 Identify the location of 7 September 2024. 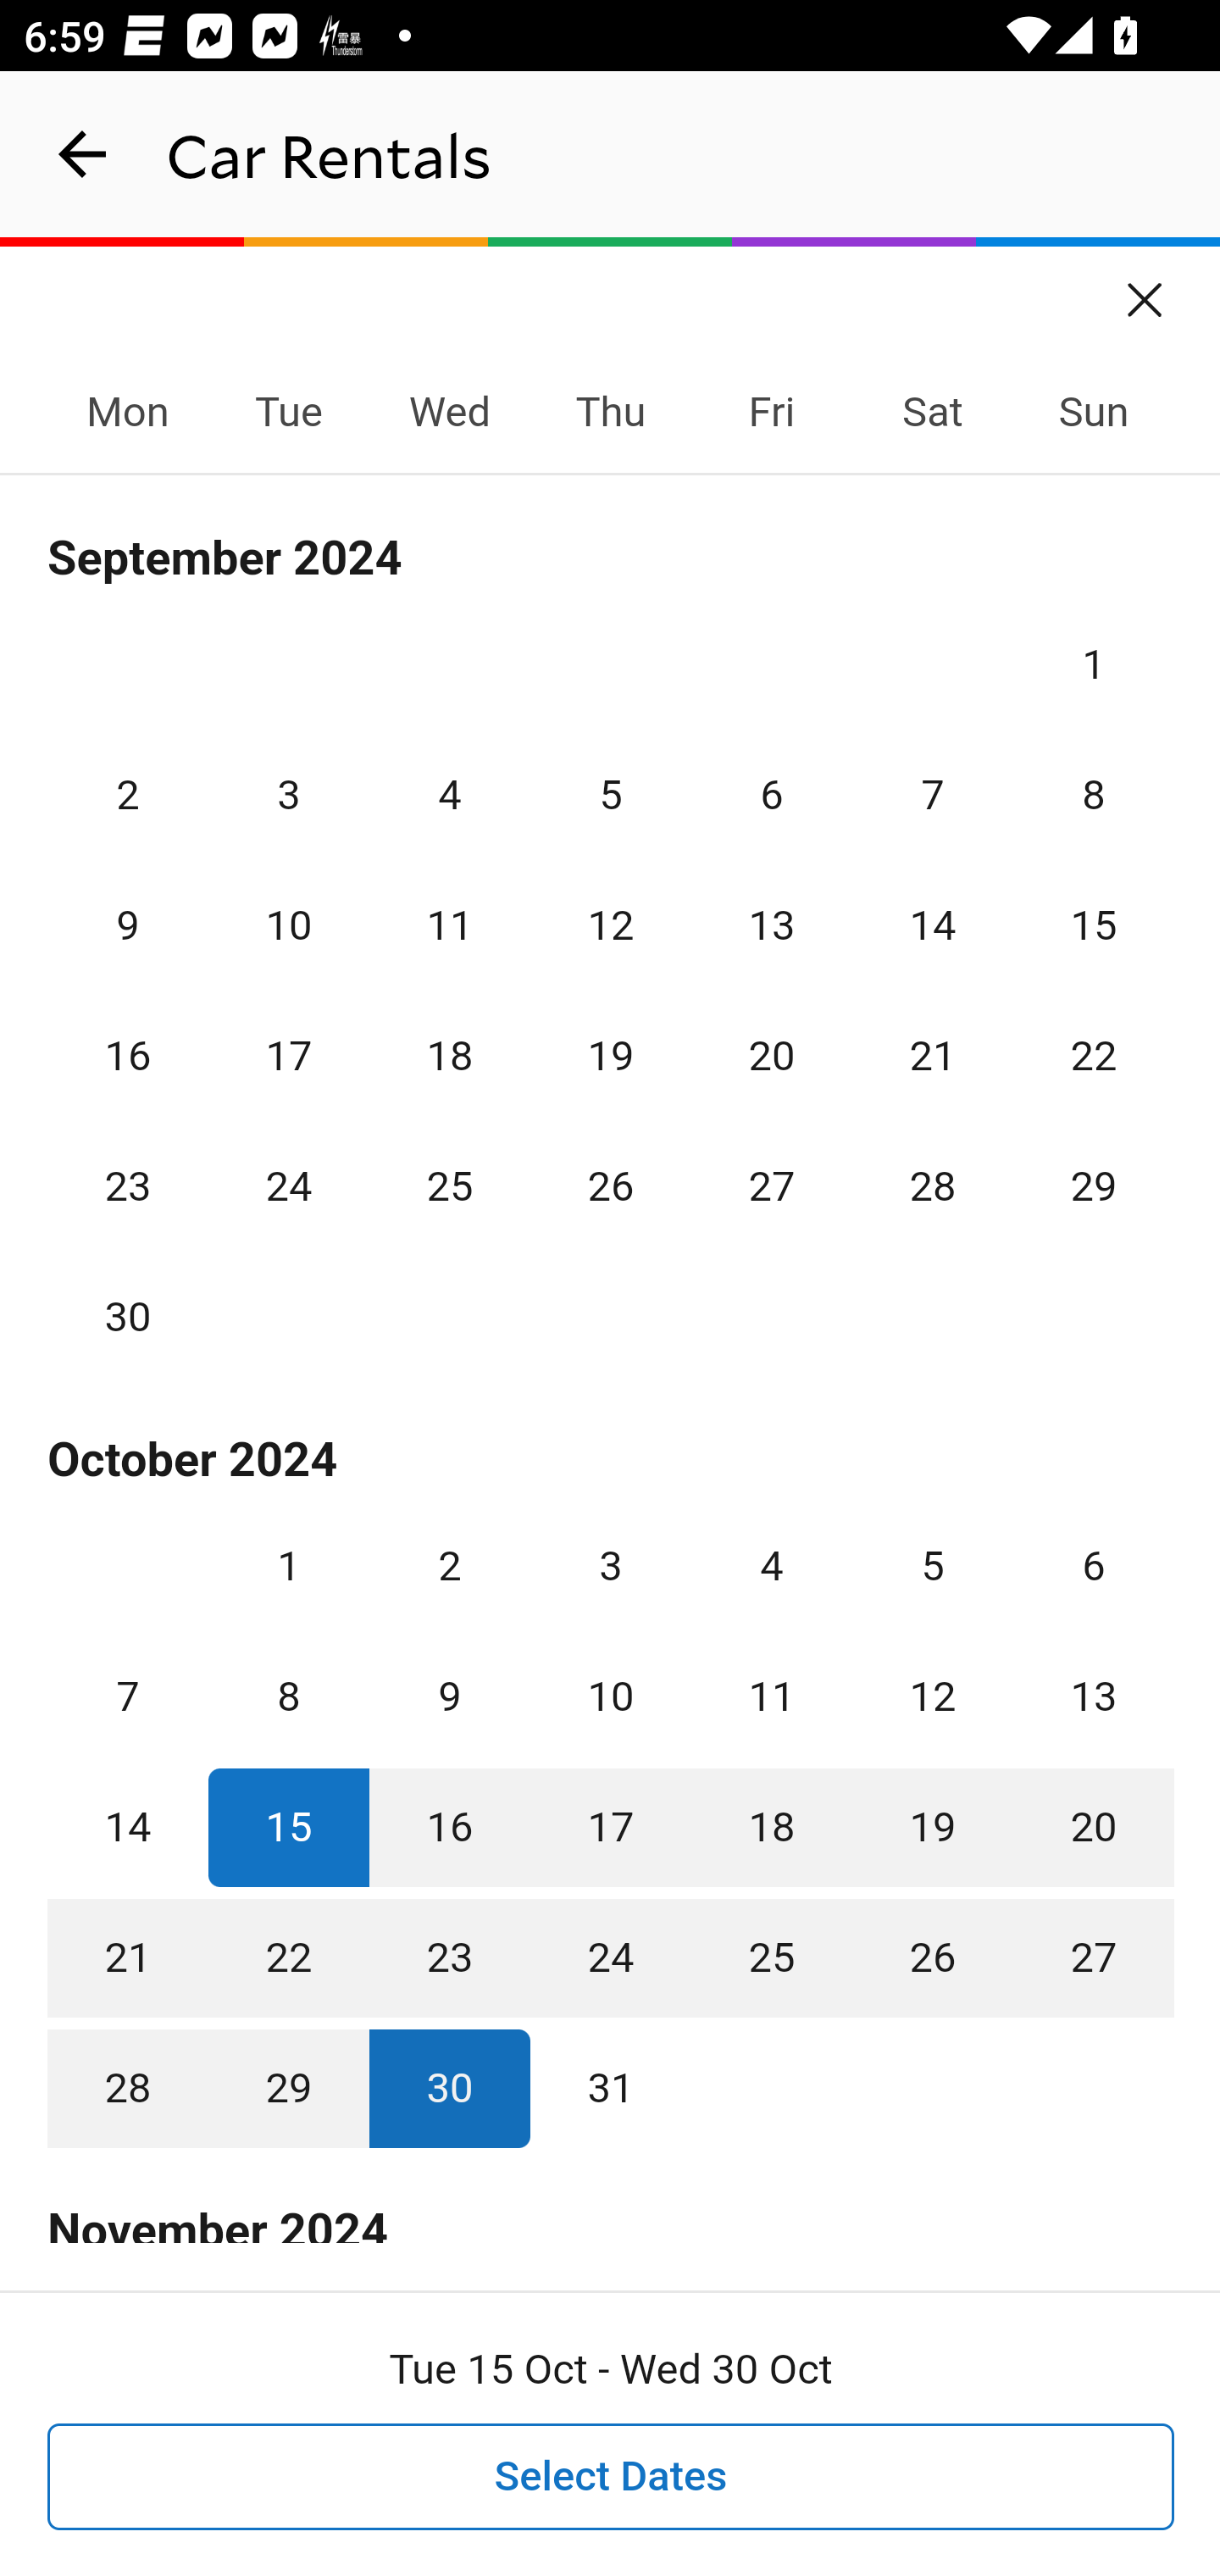
(932, 796).